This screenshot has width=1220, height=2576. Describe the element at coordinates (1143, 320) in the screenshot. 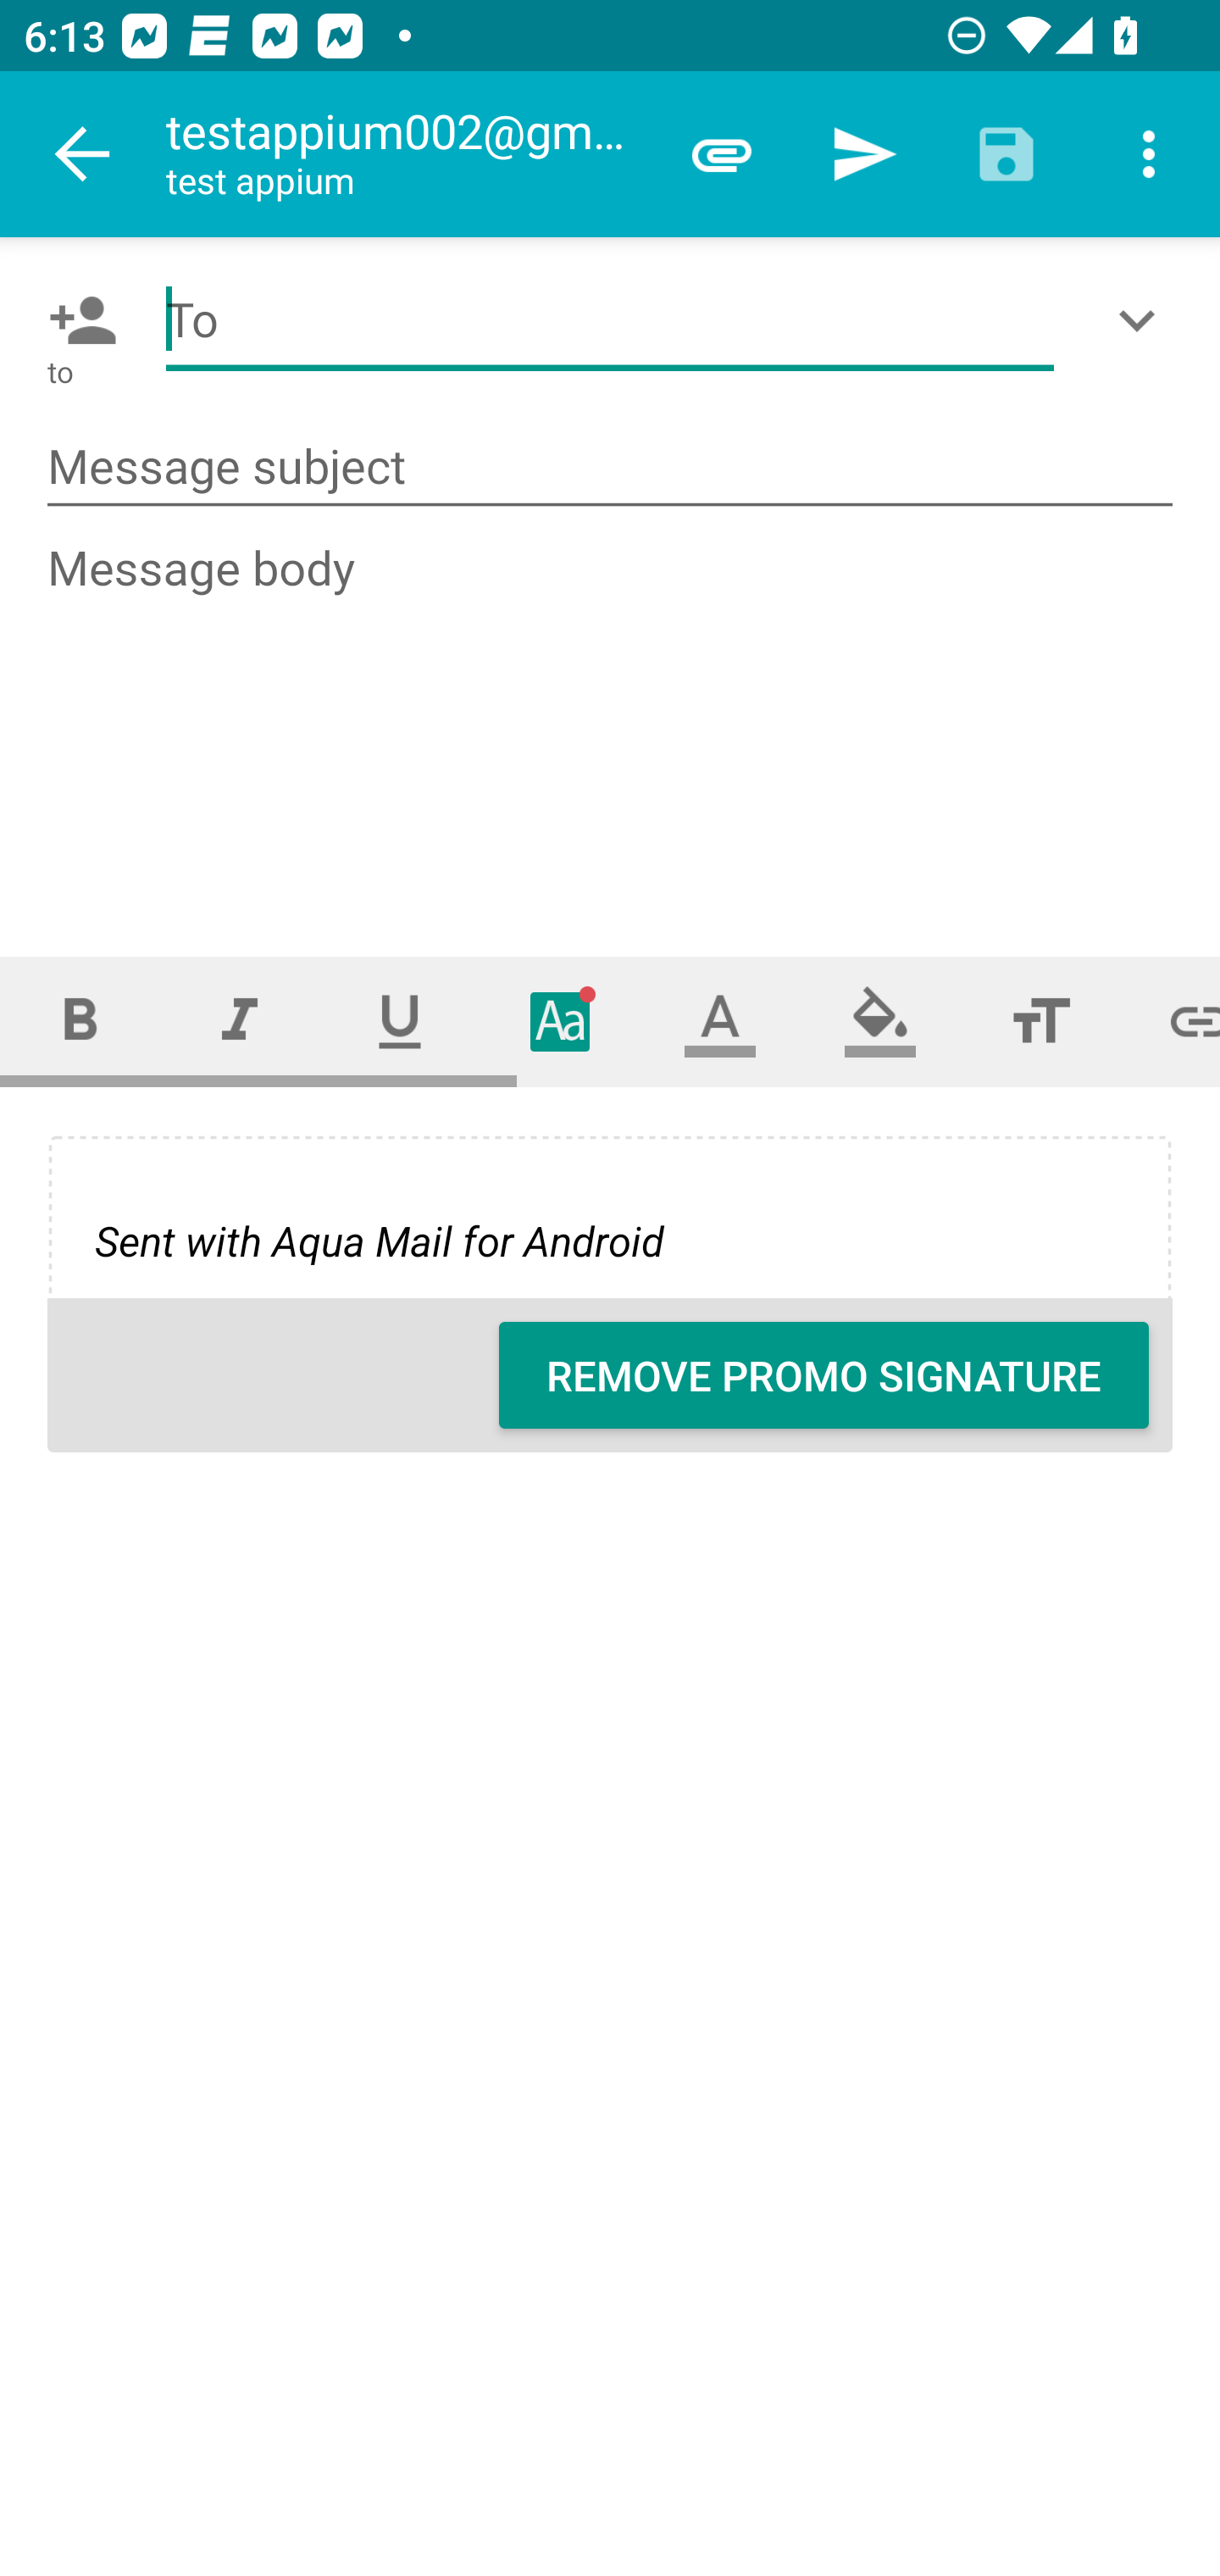

I see `Show/Add CC/BCC` at that location.